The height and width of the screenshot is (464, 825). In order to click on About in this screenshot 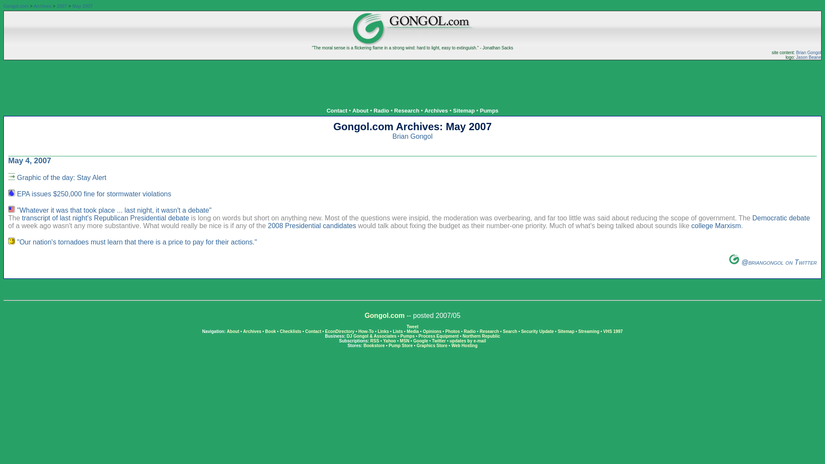, I will do `click(233, 331)`.